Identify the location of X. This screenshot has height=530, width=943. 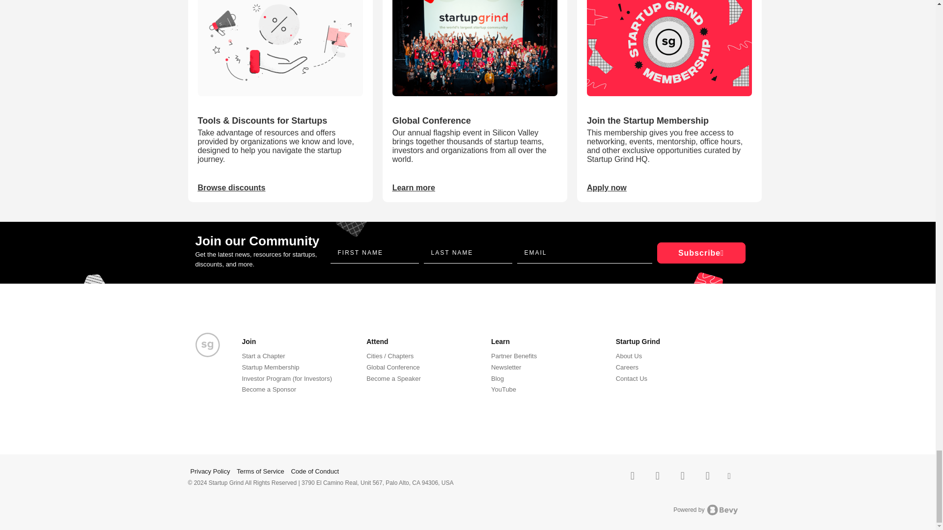
(633, 475).